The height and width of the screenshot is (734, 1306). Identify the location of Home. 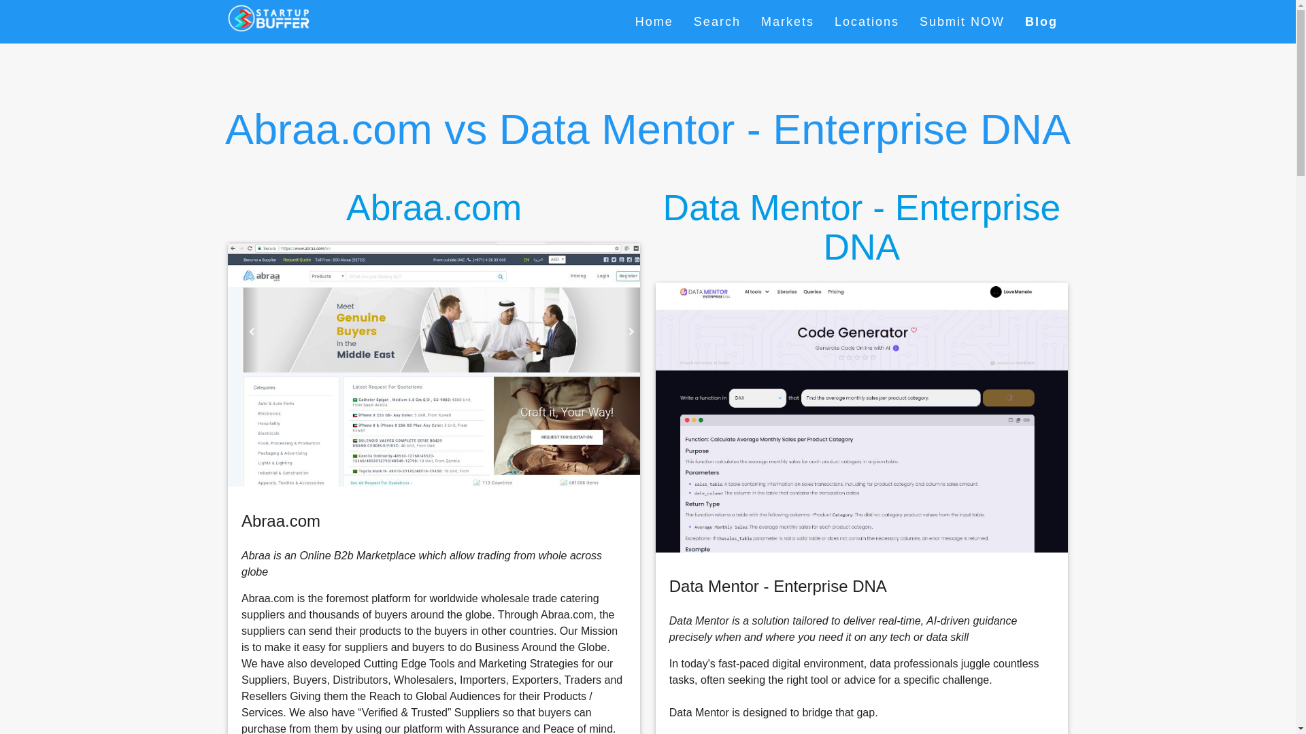
(654, 22).